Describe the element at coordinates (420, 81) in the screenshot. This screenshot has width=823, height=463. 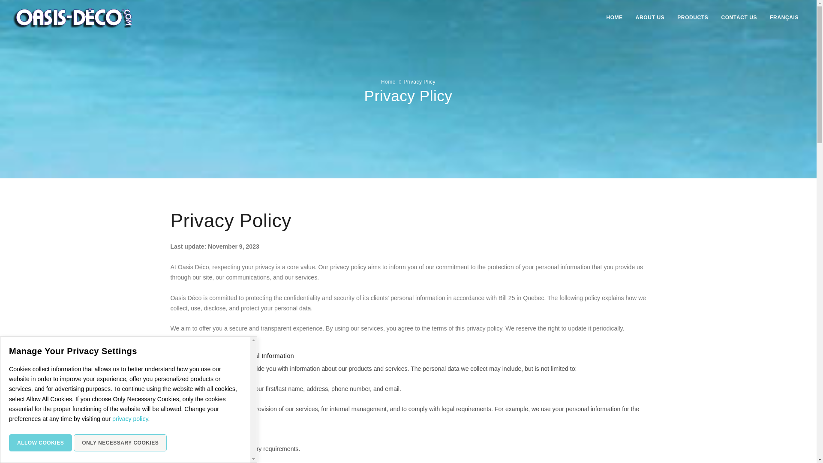
I see `Privacy Plicy` at that location.